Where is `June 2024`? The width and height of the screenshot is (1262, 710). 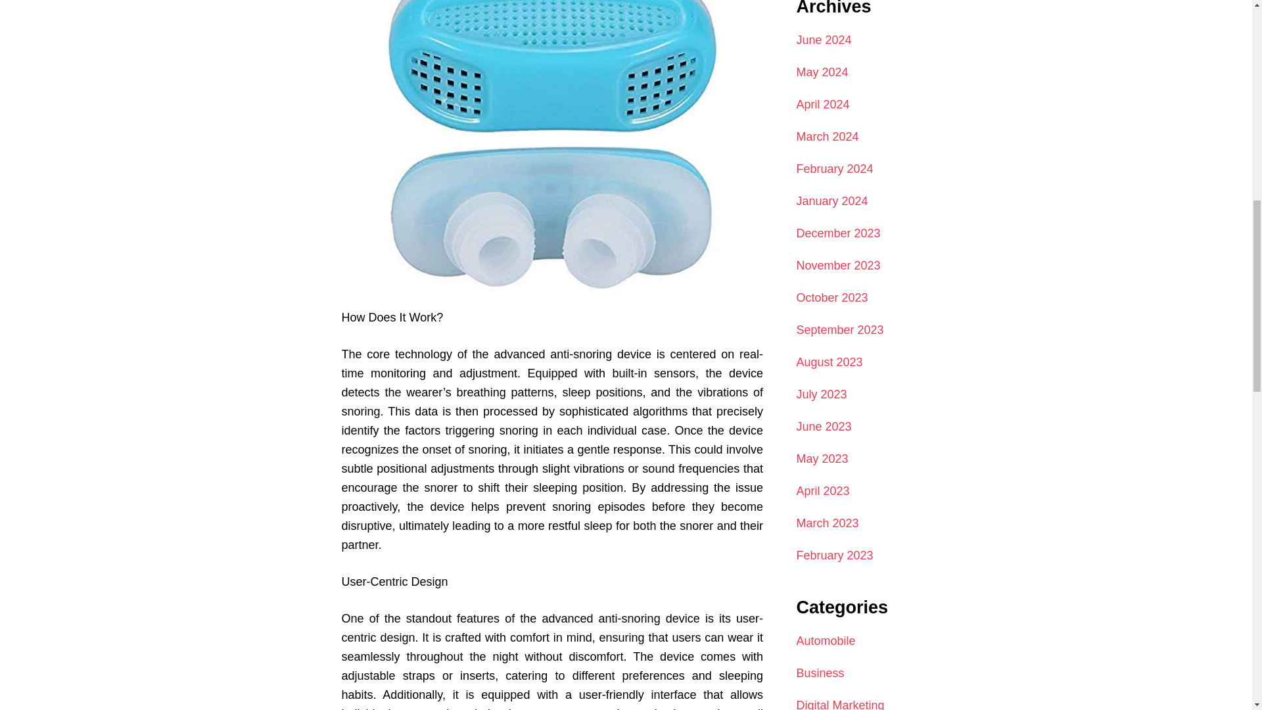
June 2024 is located at coordinates (823, 39).